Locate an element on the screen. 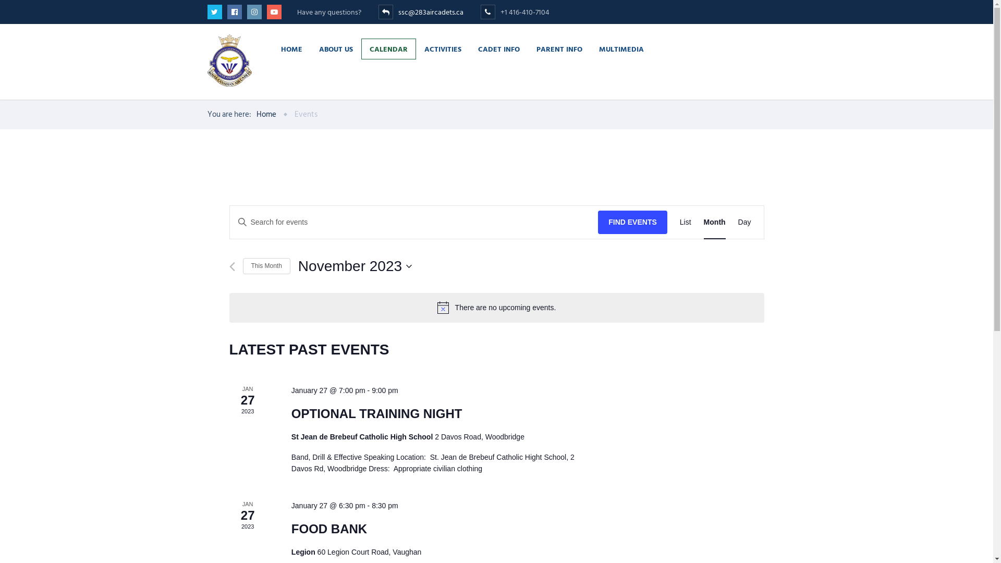 Image resolution: width=1001 pixels, height=563 pixels. MULTIMEDIA is located at coordinates (621, 49).